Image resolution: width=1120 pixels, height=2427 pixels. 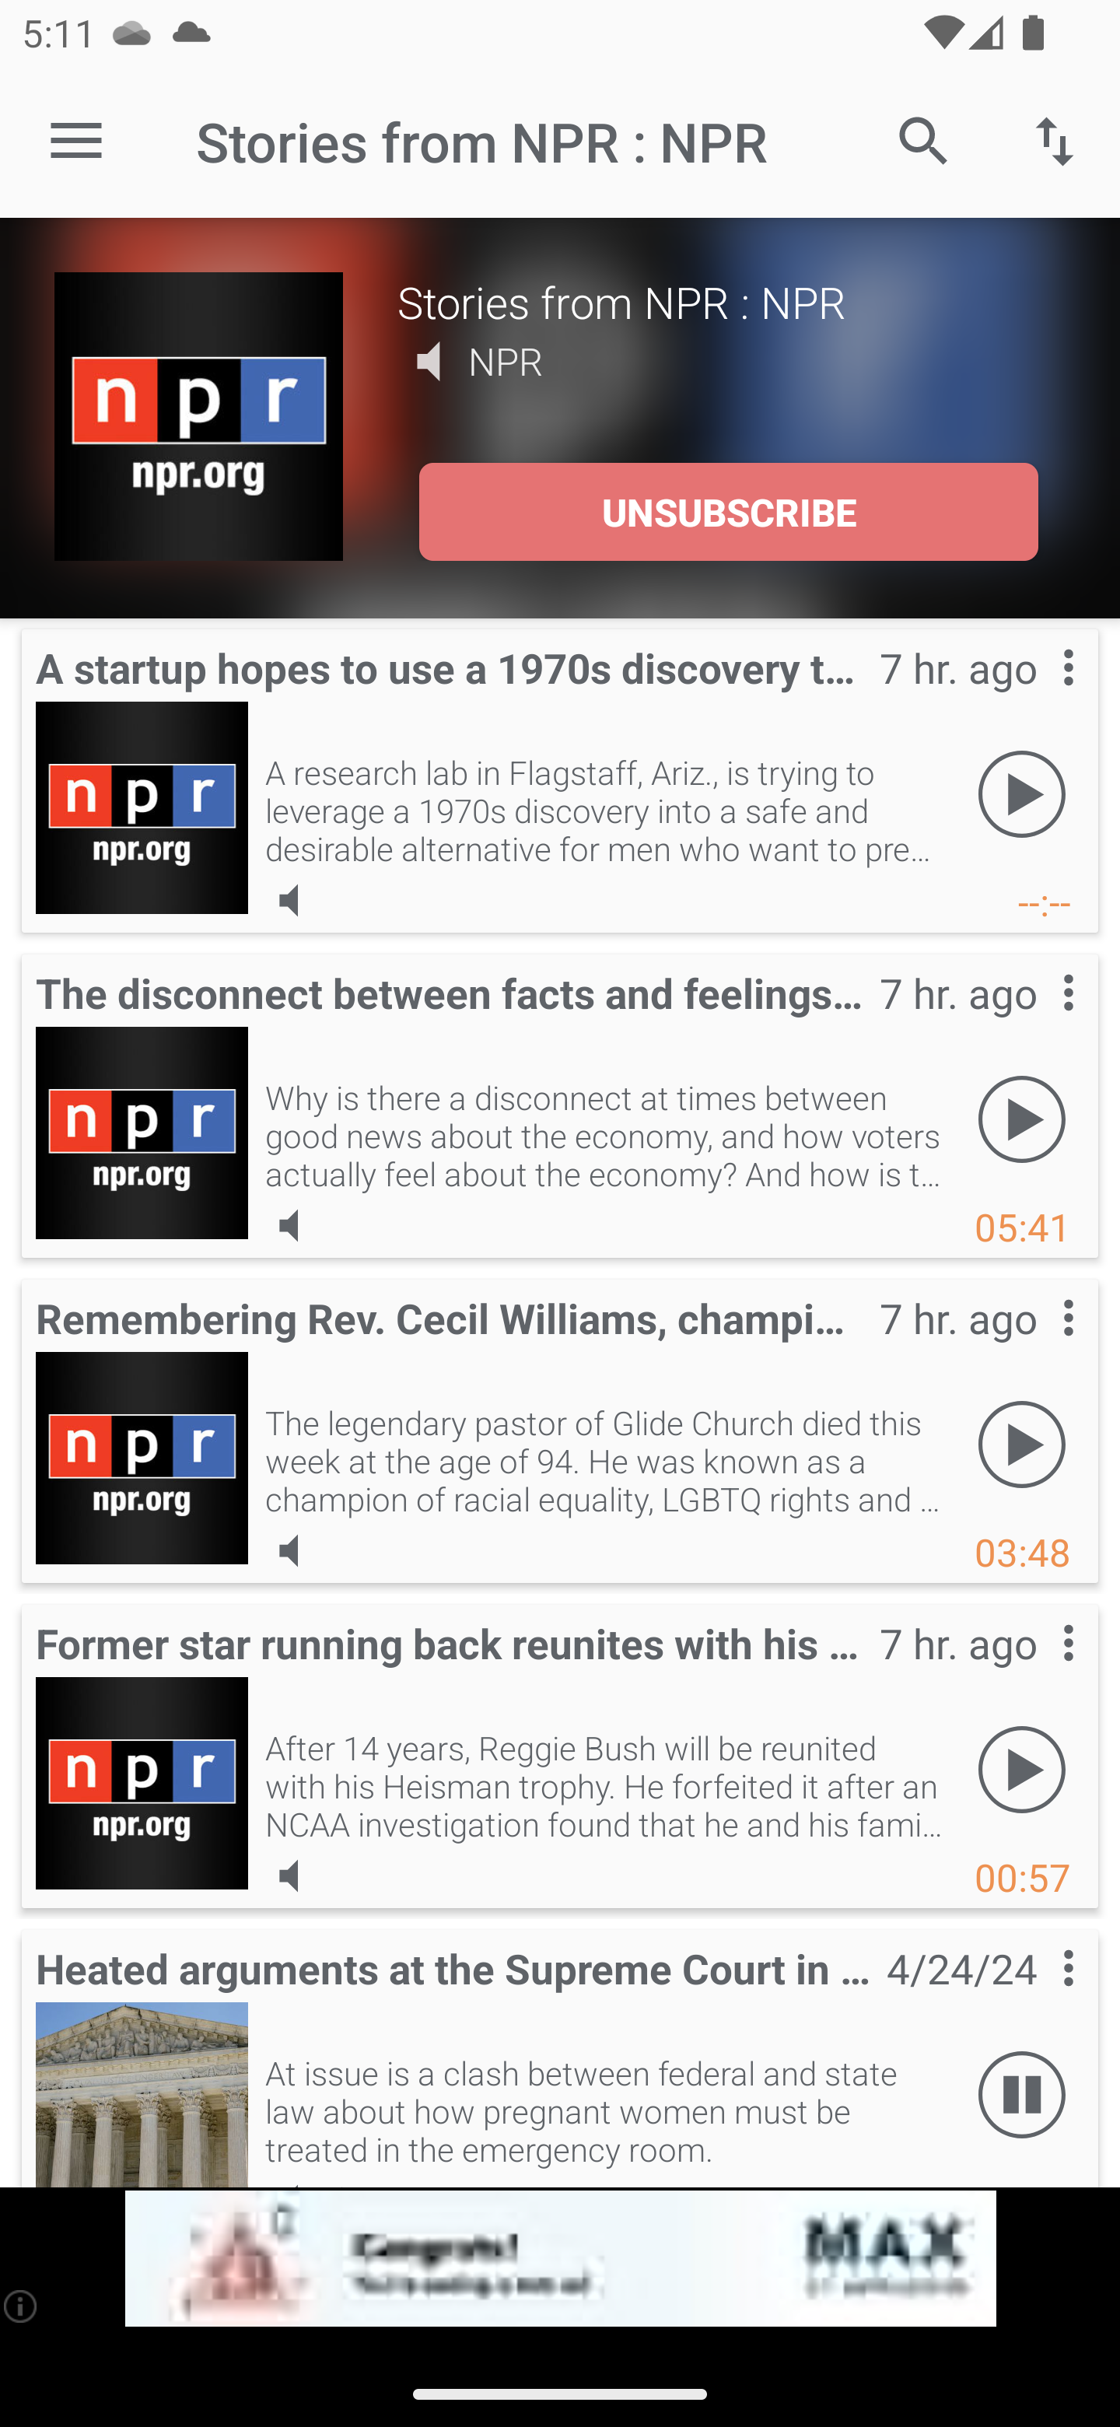 What do you see at coordinates (1055, 140) in the screenshot?
I see `Sort` at bounding box center [1055, 140].